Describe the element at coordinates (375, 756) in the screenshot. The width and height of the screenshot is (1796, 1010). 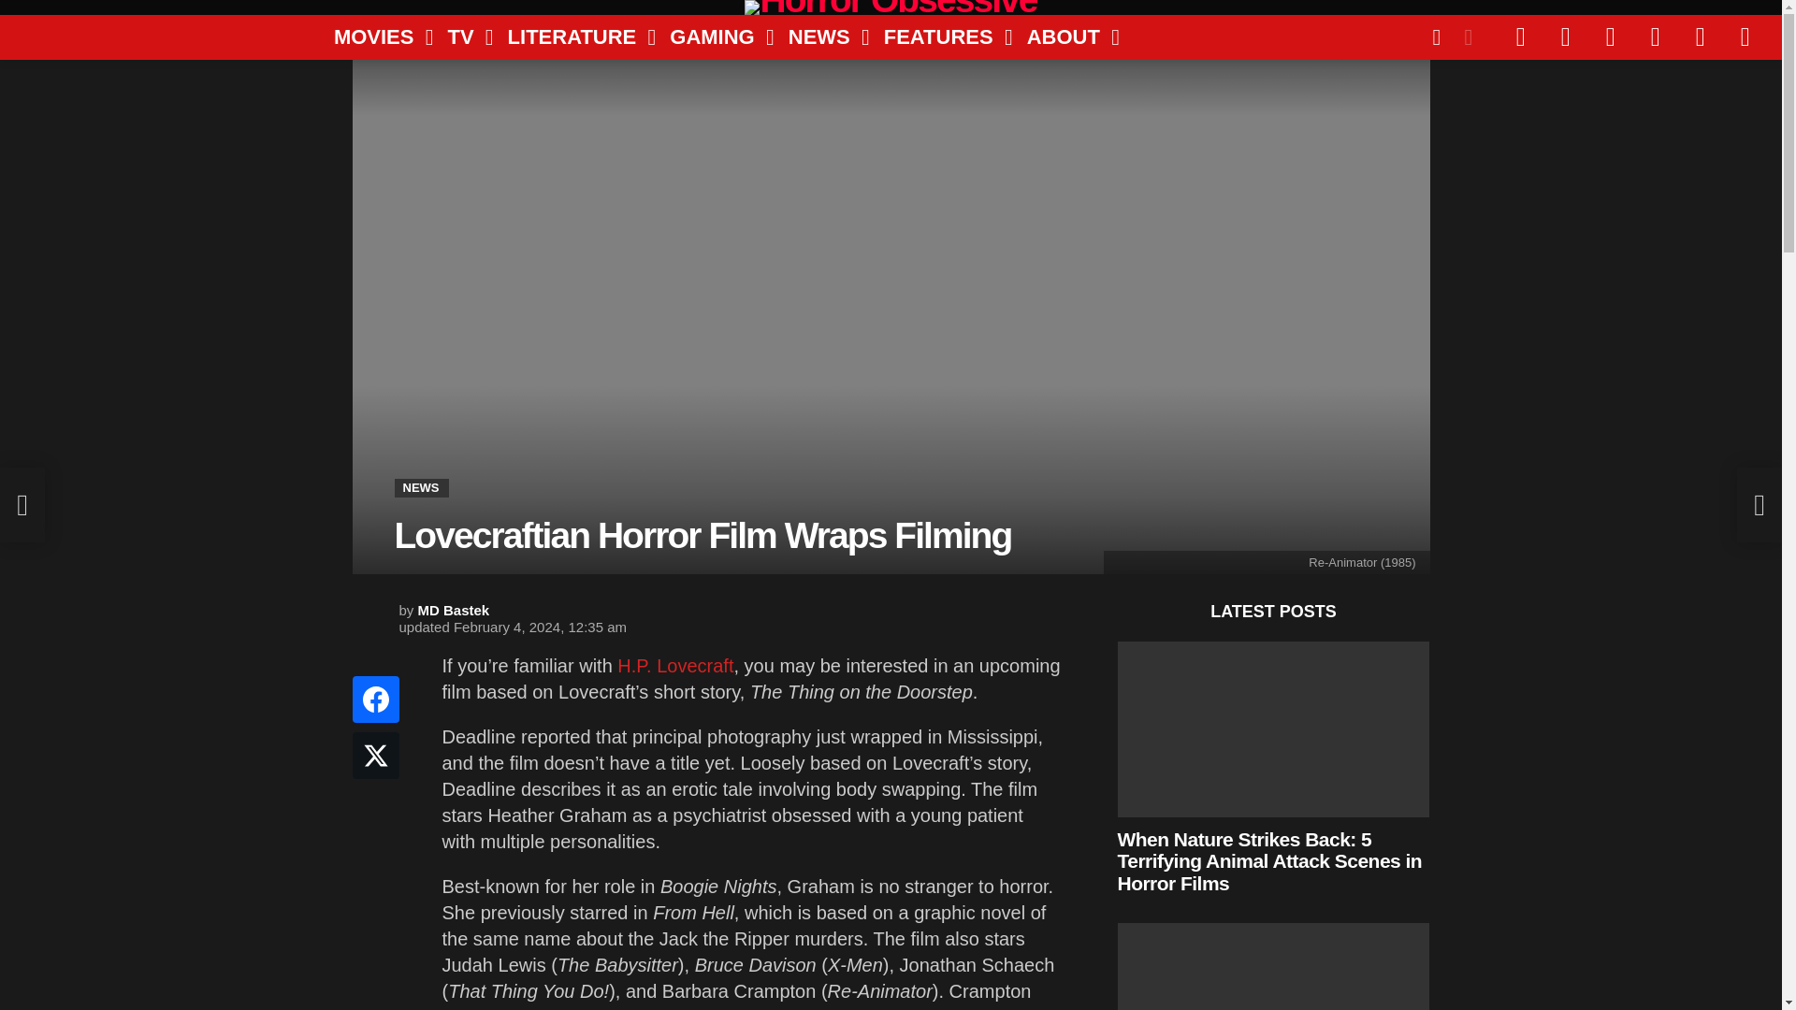
I see `Share on Twitter` at that location.